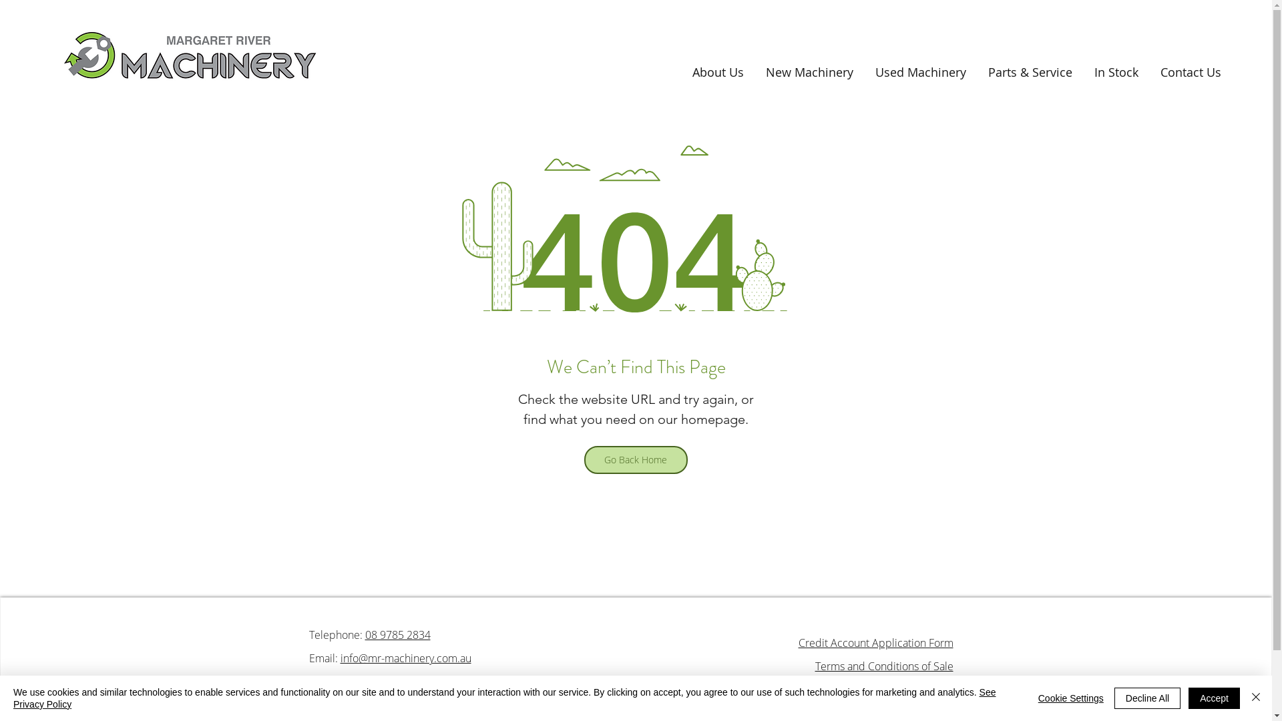 The height and width of the screenshot is (721, 1282). I want to click on See Privacy Policy, so click(505, 698).